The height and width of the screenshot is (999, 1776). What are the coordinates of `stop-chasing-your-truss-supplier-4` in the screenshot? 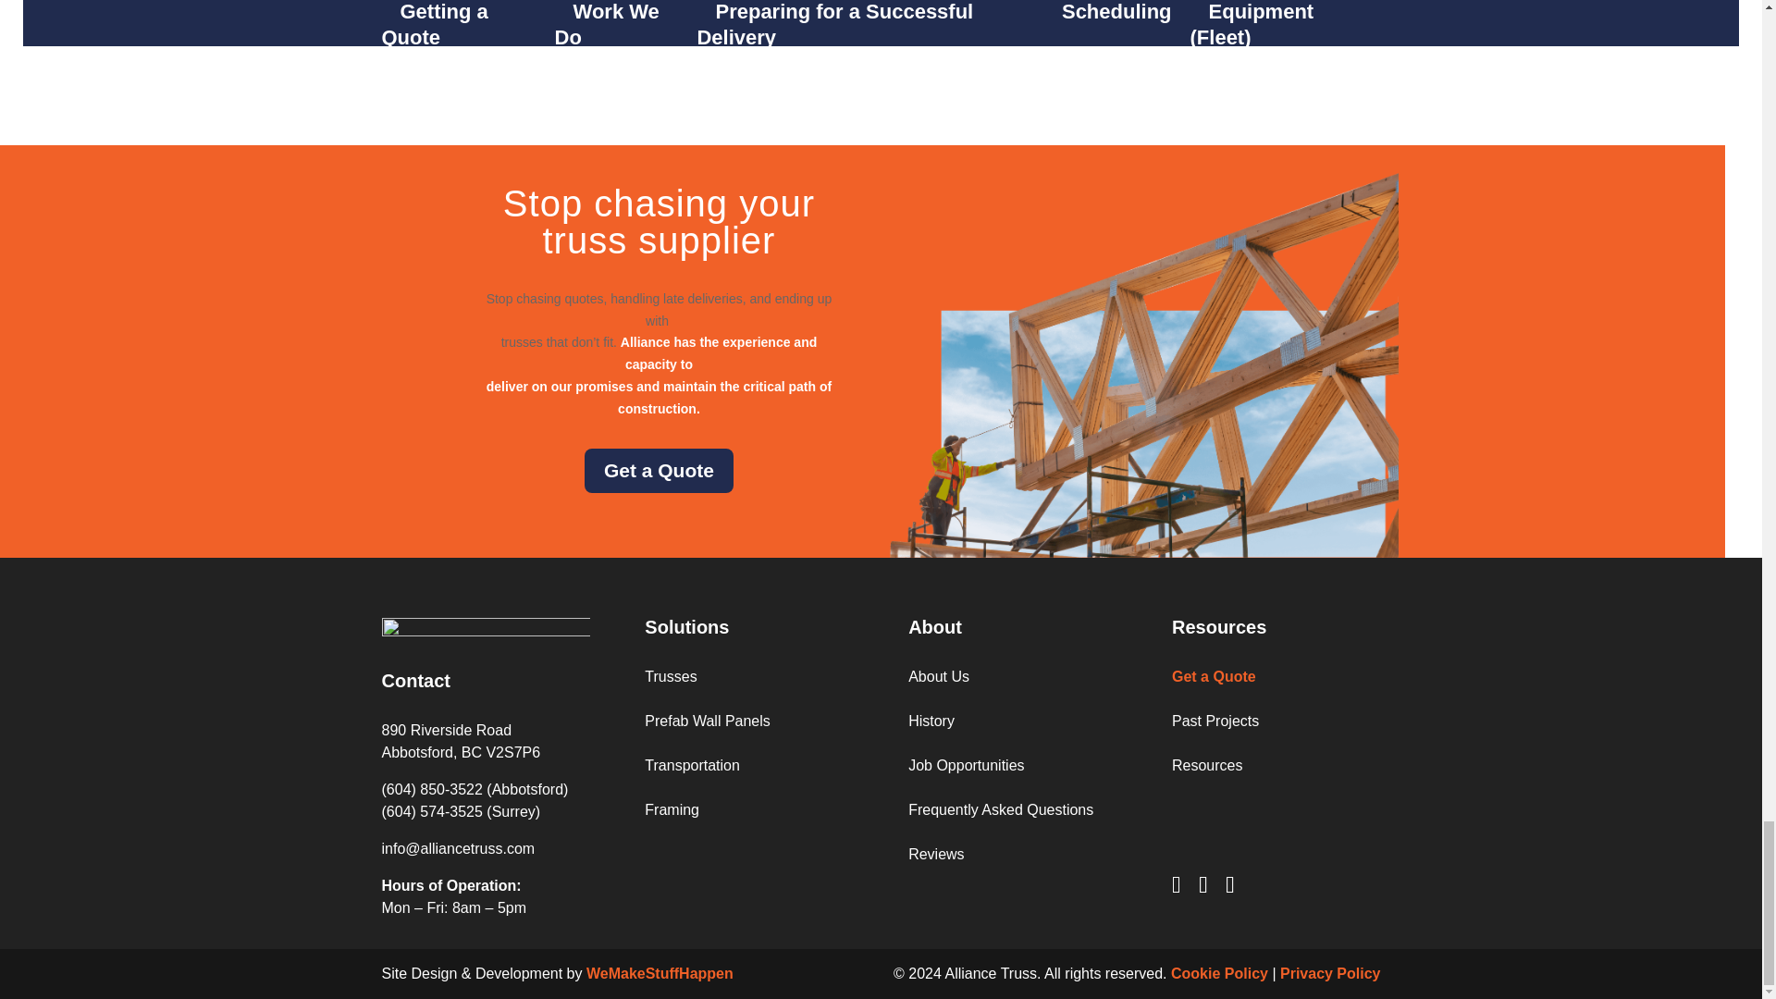 It's located at (1143, 364).